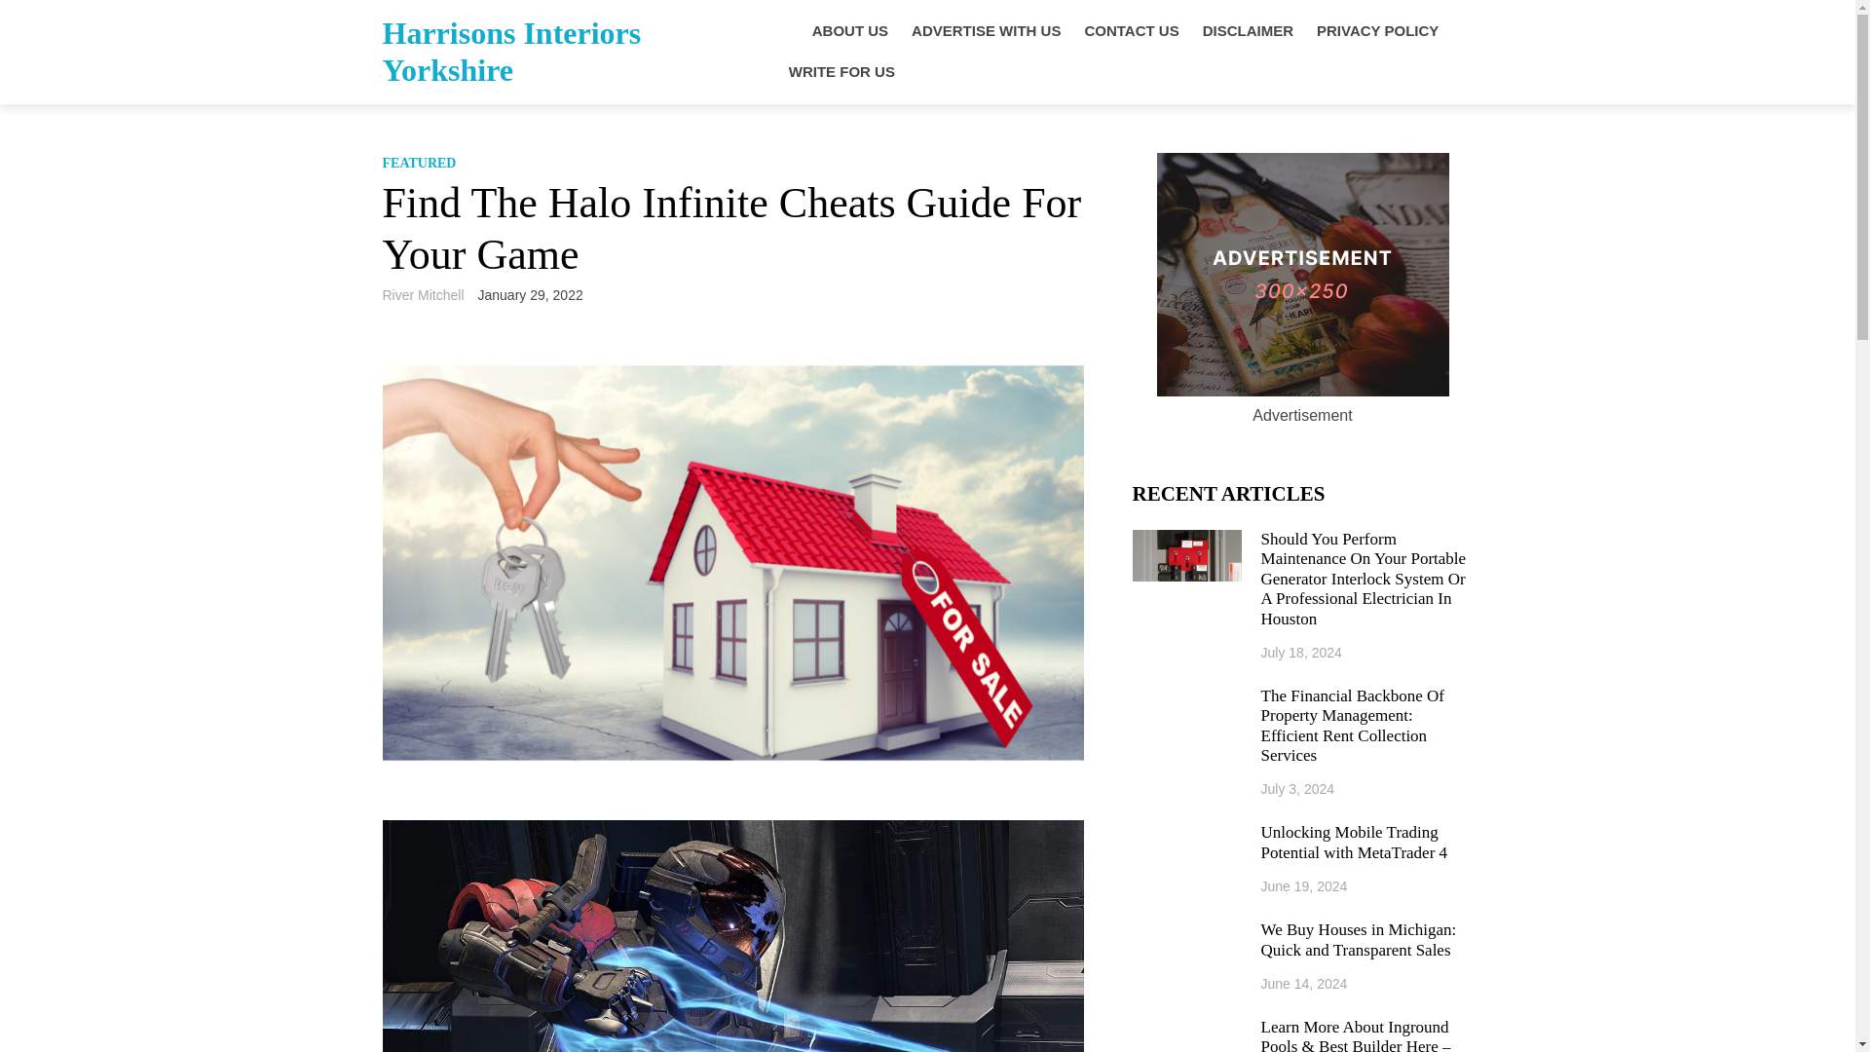 This screenshot has height=1052, width=1870. I want to click on DISCLAIMER, so click(1248, 31).